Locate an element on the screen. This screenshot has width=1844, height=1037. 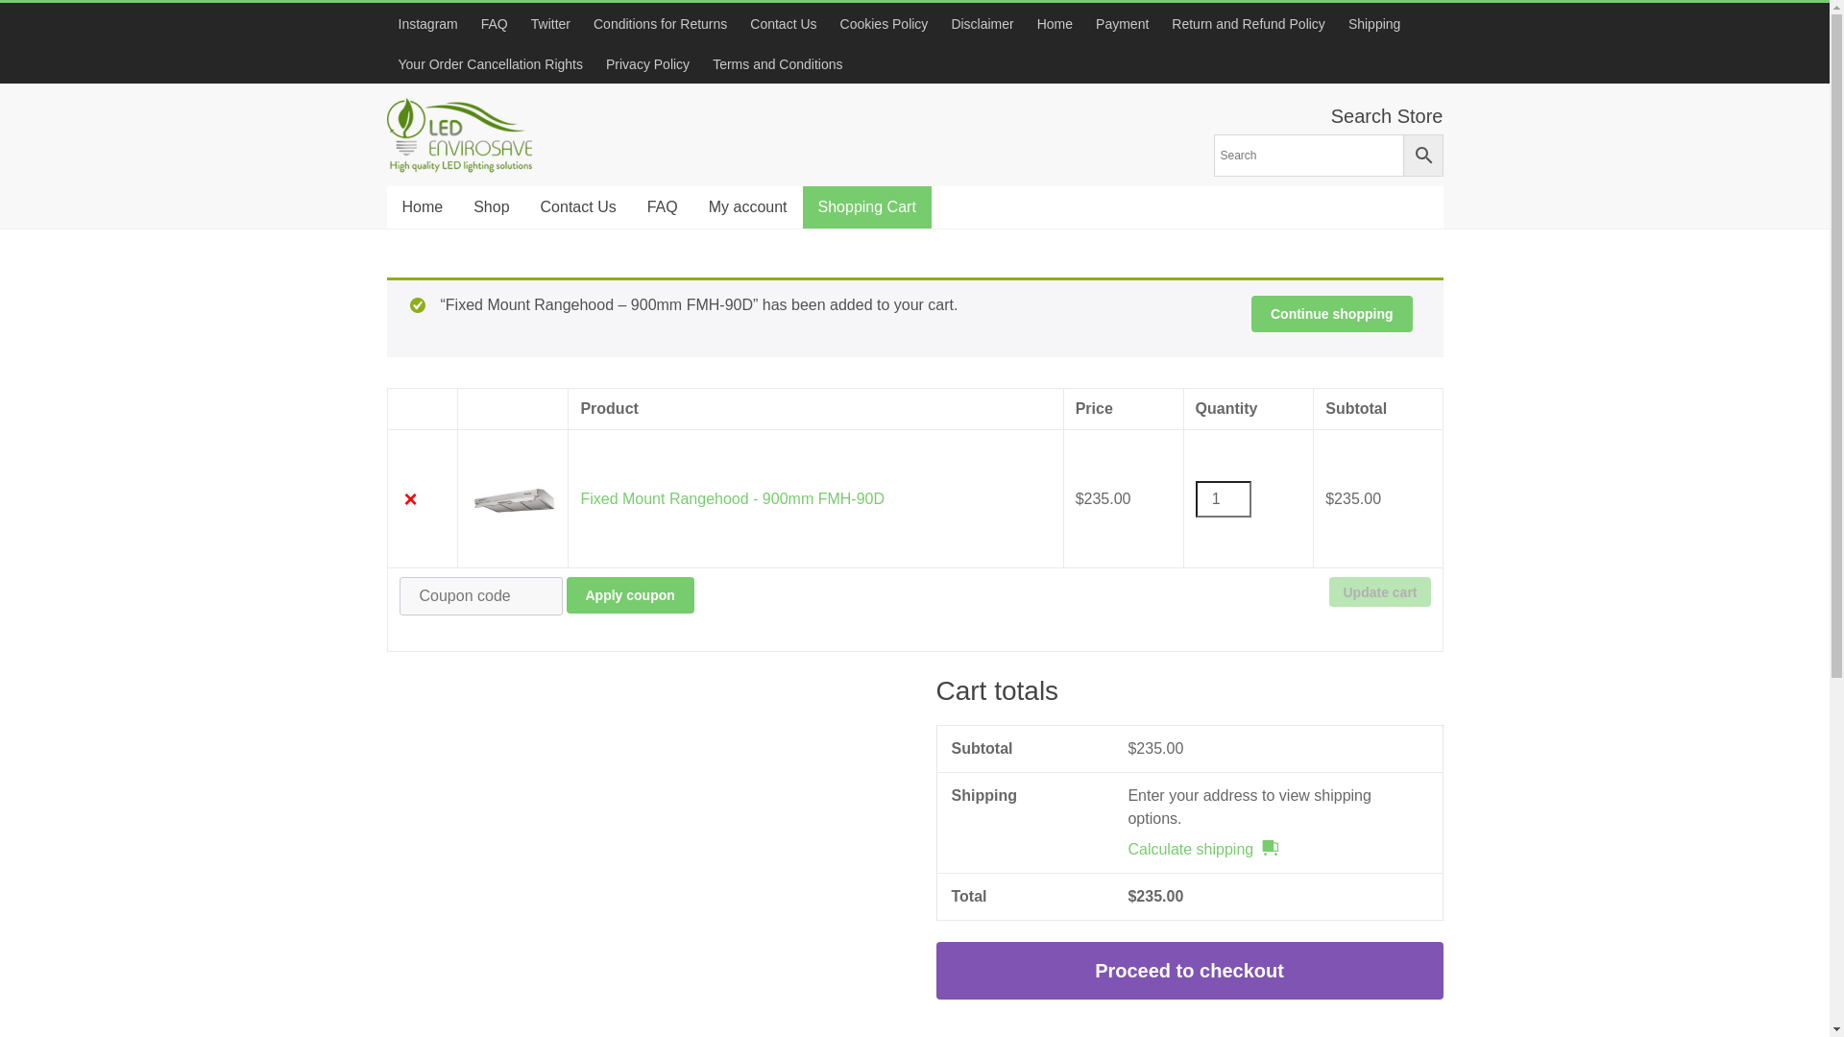
Disclaimer is located at coordinates (982, 23).